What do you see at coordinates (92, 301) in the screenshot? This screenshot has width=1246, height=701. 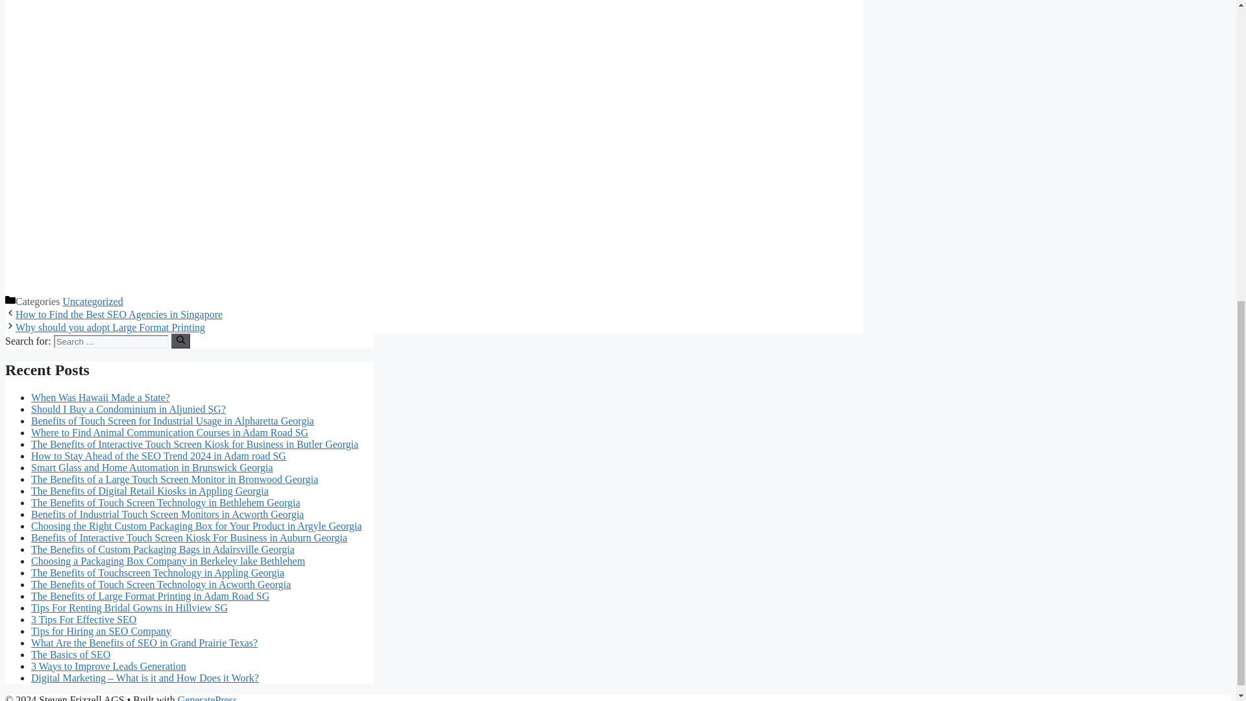 I see `Uncategorized` at bounding box center [92, 301].